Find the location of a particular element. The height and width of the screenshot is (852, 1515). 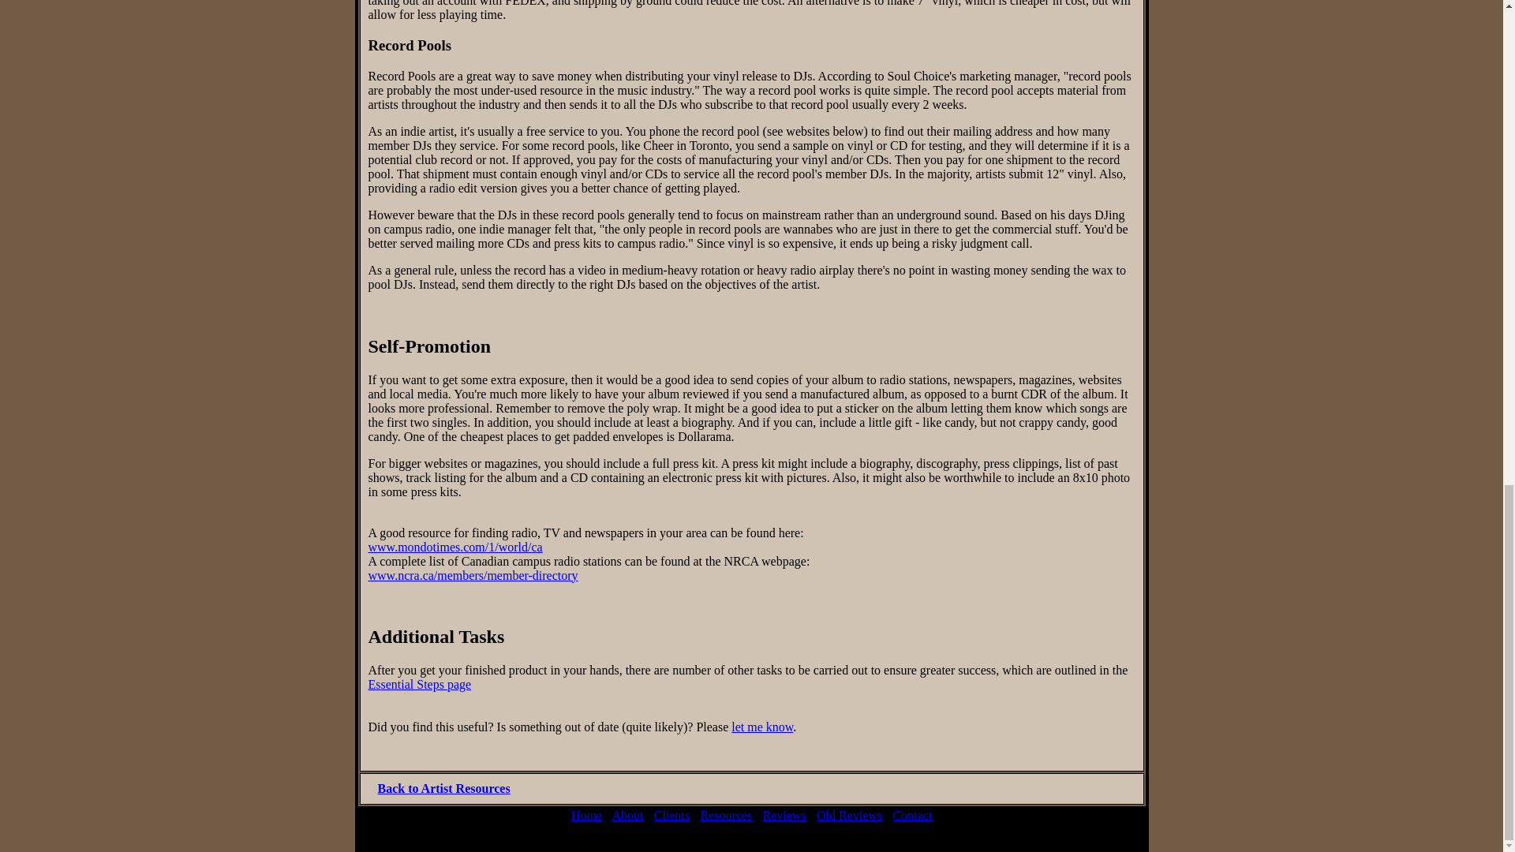

Clients is located at coordinates (671, 815).